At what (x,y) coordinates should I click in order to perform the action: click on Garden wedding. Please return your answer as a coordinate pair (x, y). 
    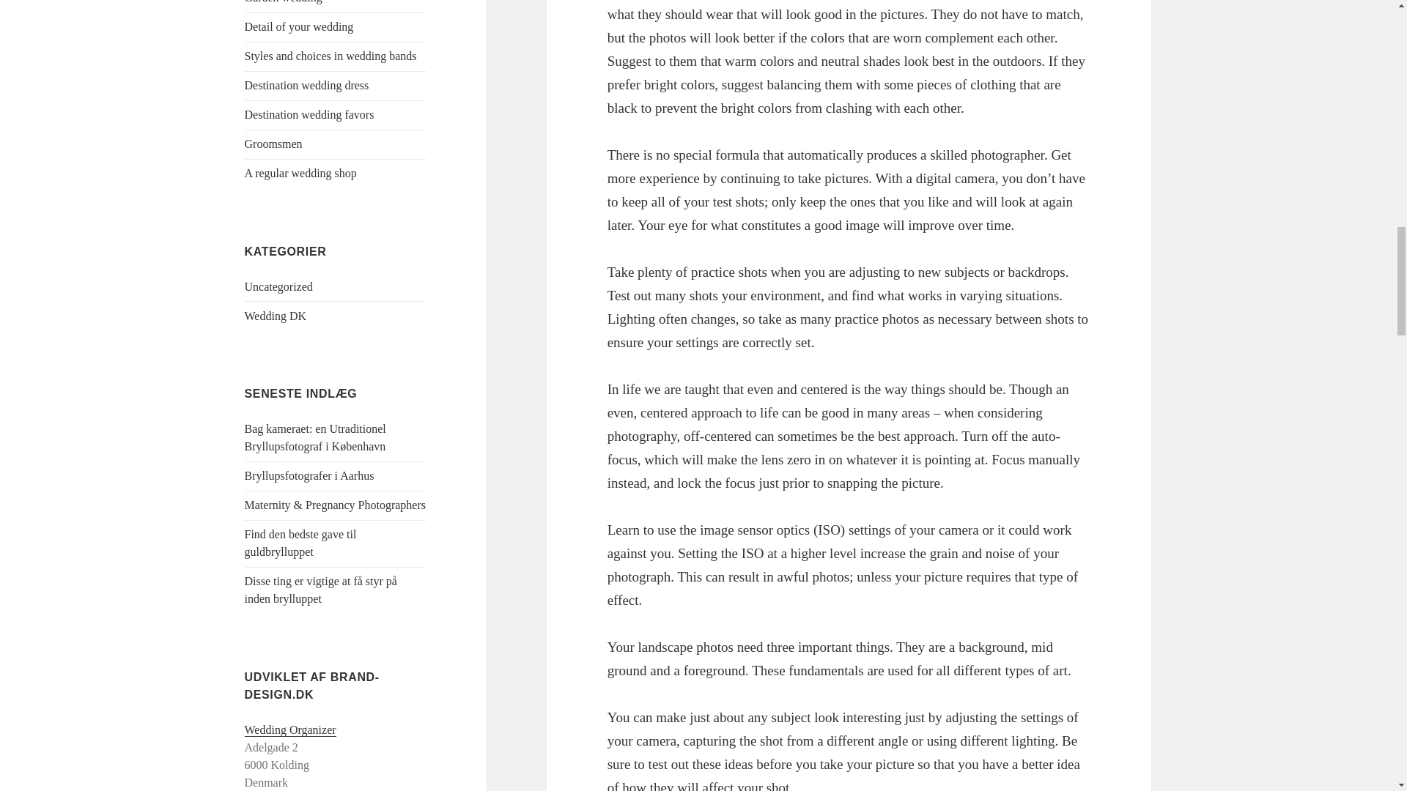
    Looking at the image, I should click on (283, 1).